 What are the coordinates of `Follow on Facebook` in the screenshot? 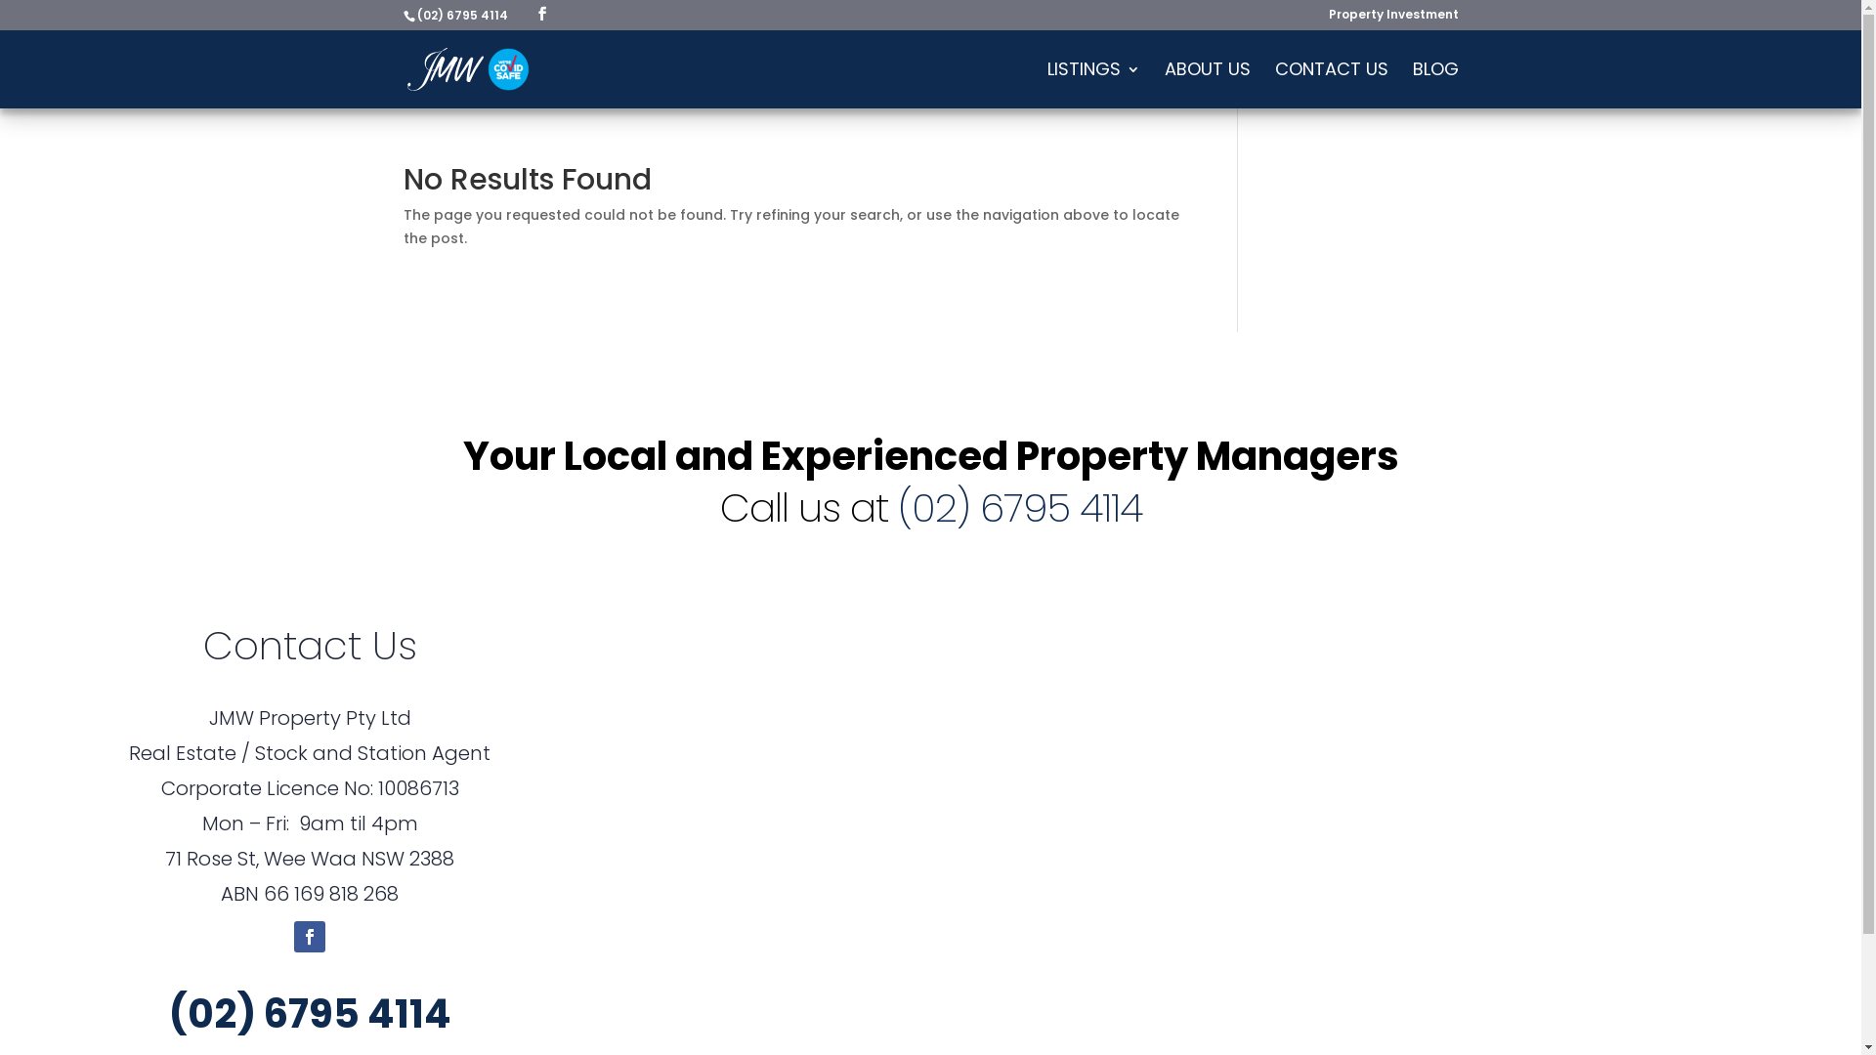 It's located at (310, 937).